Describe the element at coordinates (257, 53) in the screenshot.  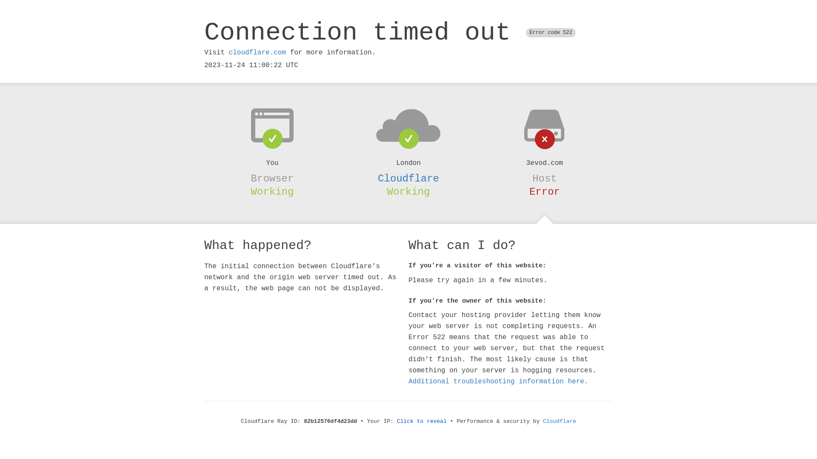
I see `cloudflare.com` at that location.